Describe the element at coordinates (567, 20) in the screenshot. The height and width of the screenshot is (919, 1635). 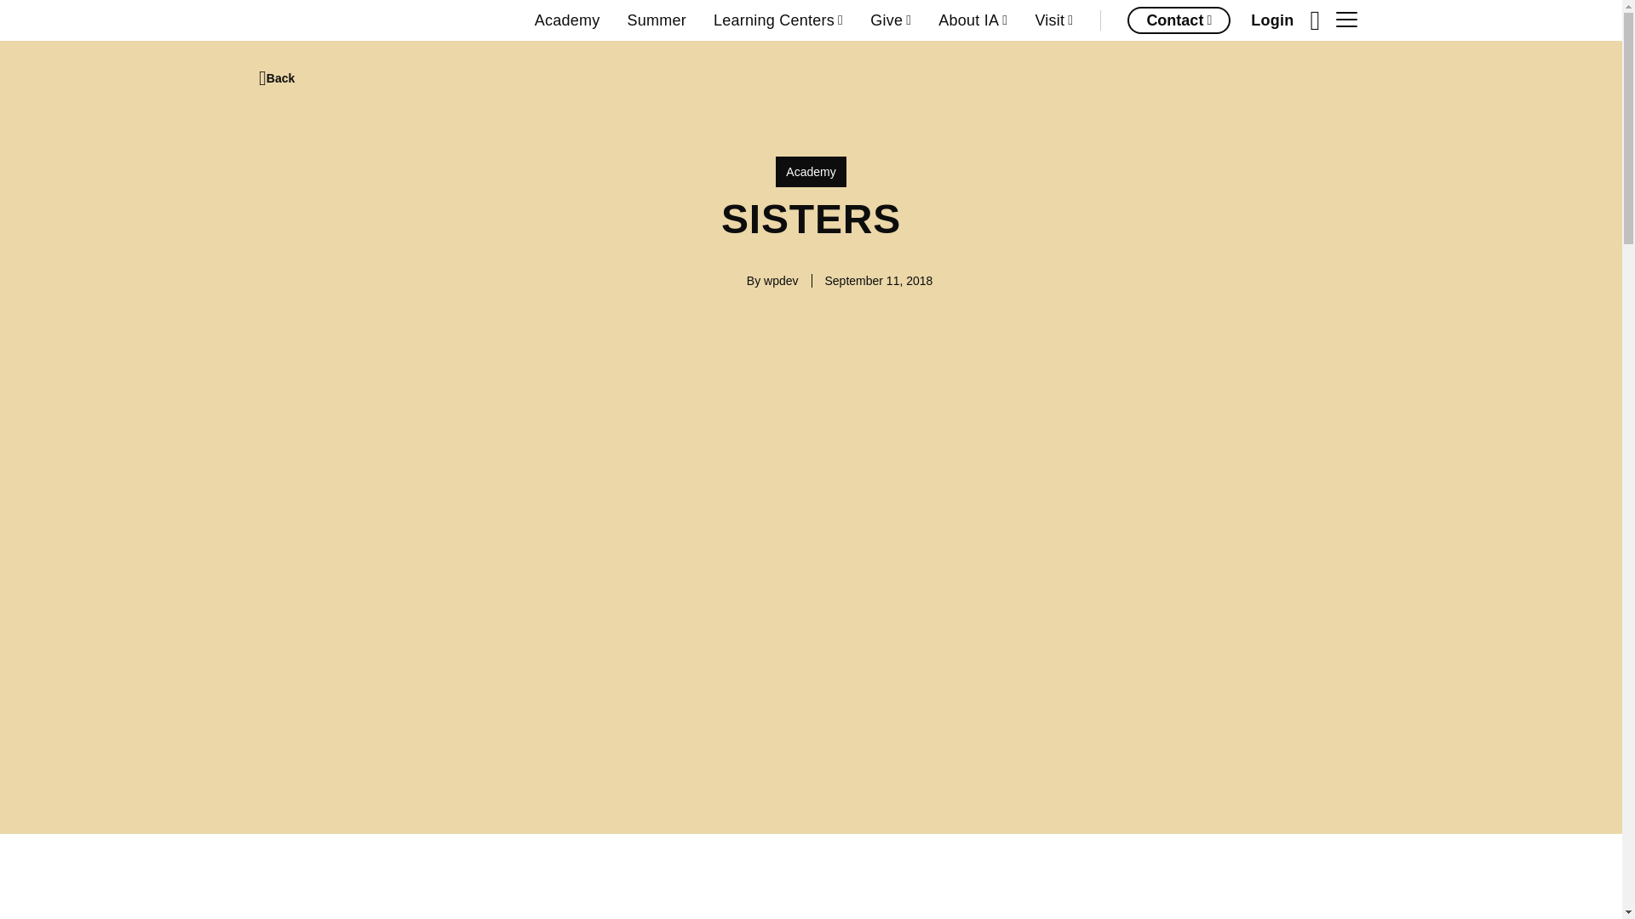
I see `Academy` at that location.